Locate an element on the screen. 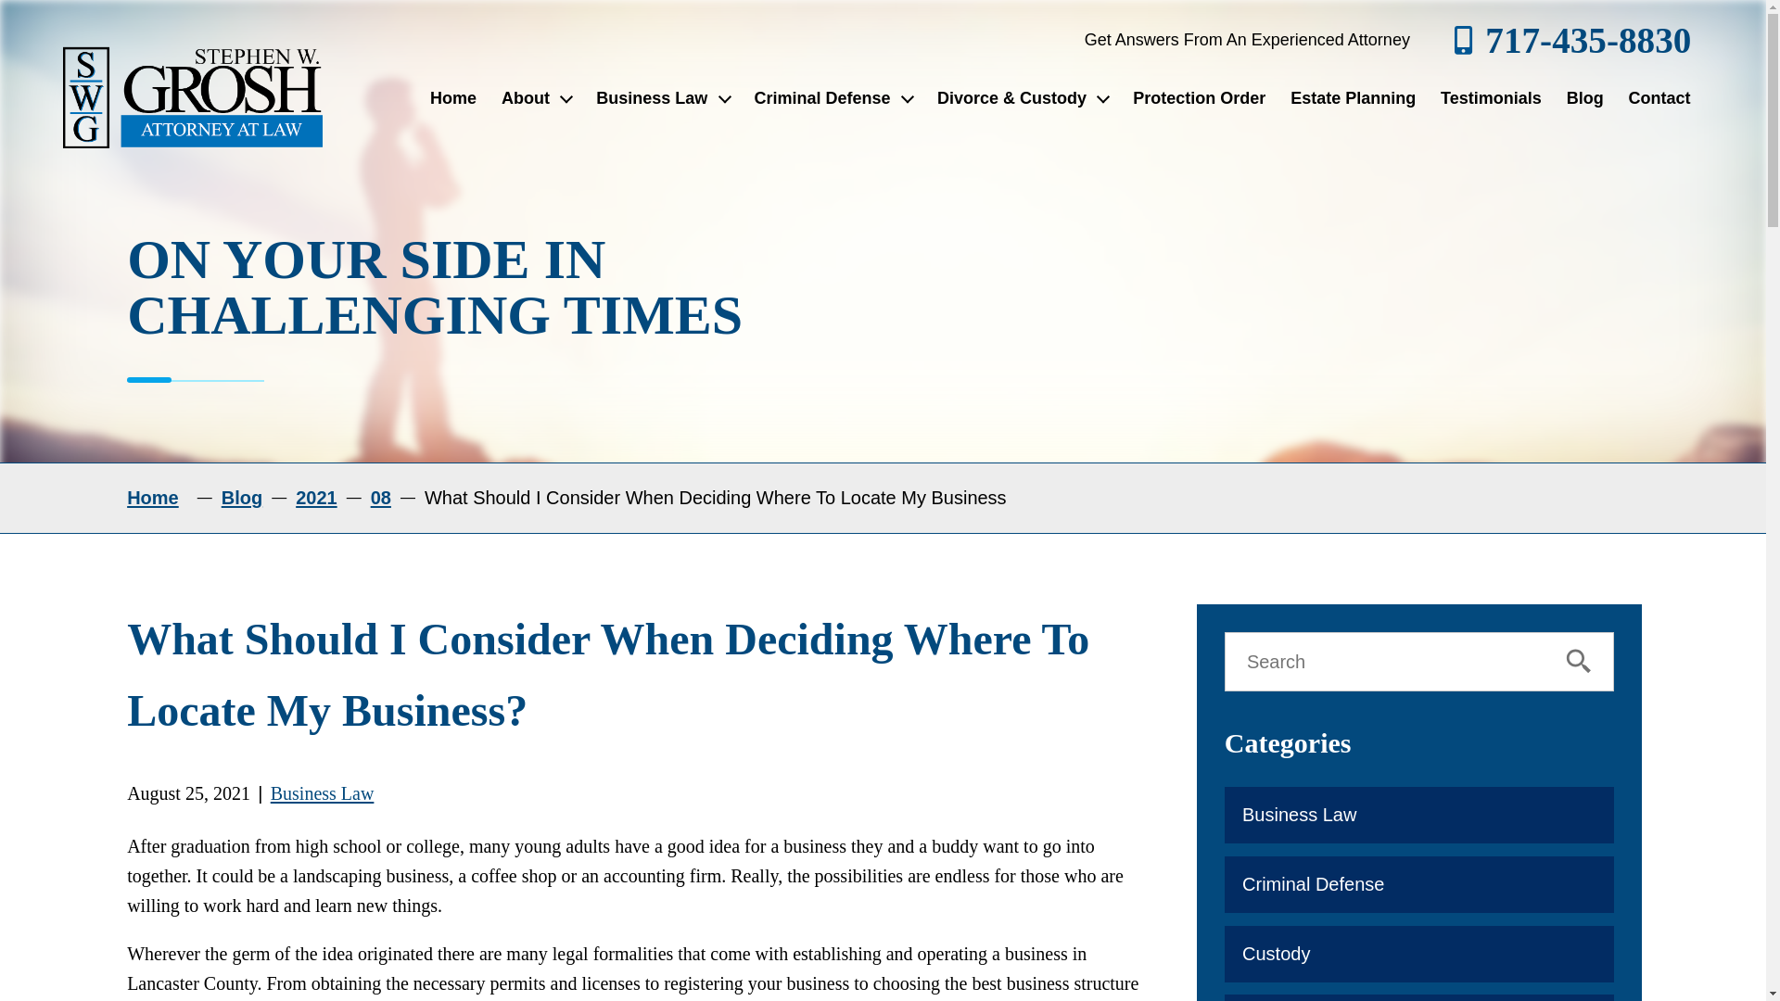  Protection Order is located at coordinates (1200, 98).